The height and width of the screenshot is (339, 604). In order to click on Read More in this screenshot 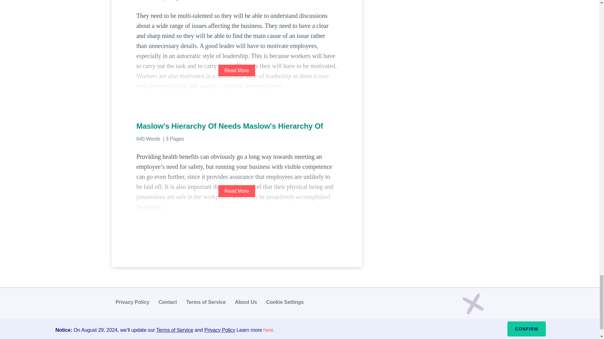, I will do `click(237, 70)`.